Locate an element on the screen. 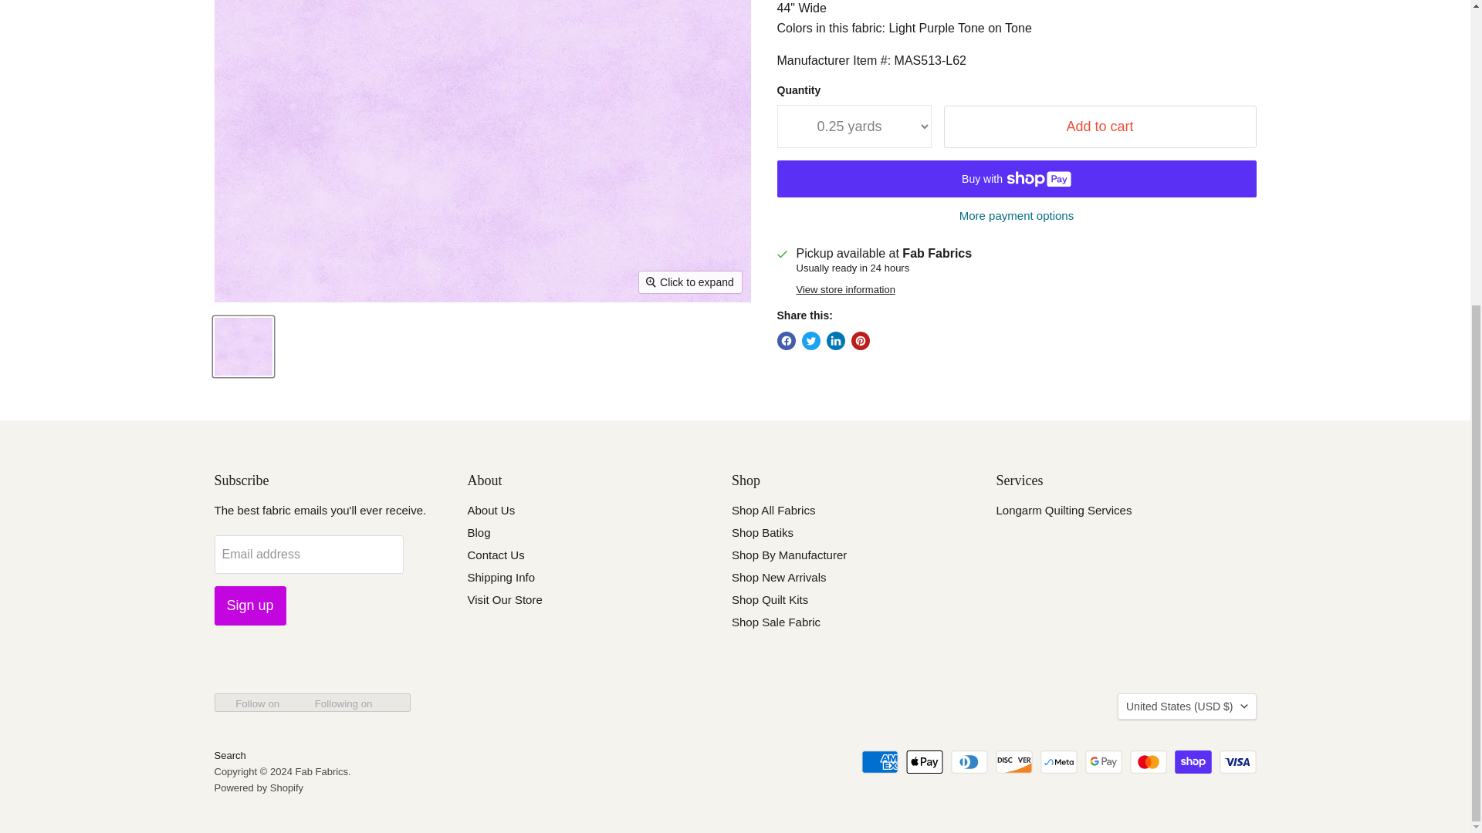 The image size is (1482, 833). Diners Club is located at coordinates (969, 762).